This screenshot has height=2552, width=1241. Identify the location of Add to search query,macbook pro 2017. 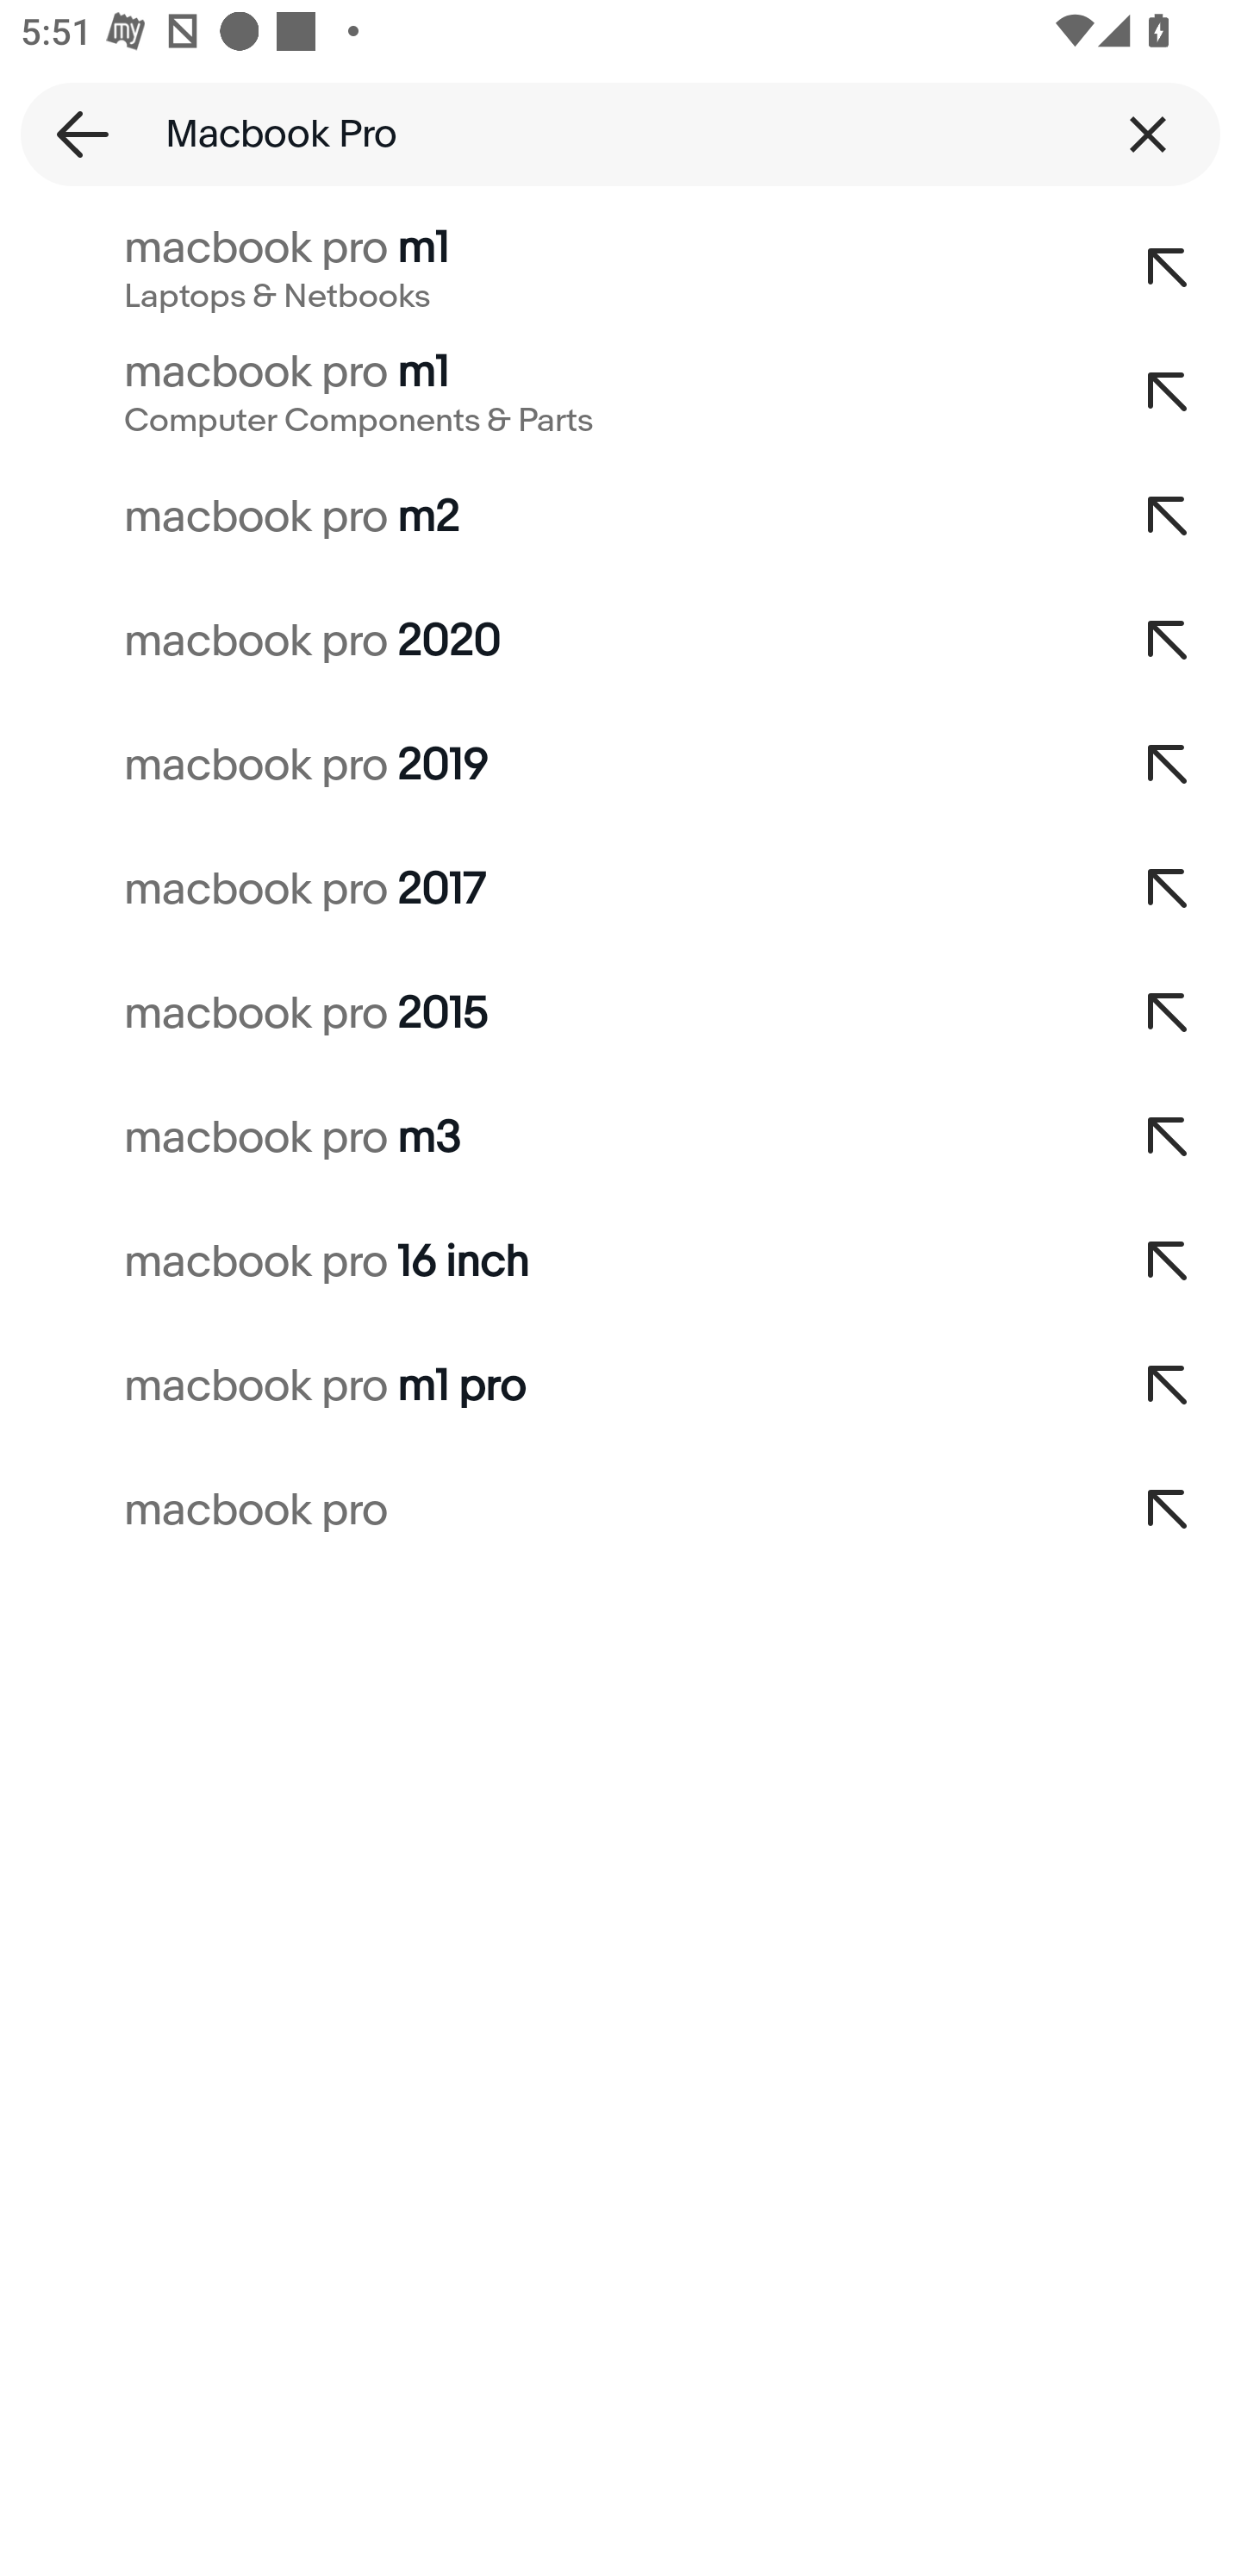
(1169, 890).